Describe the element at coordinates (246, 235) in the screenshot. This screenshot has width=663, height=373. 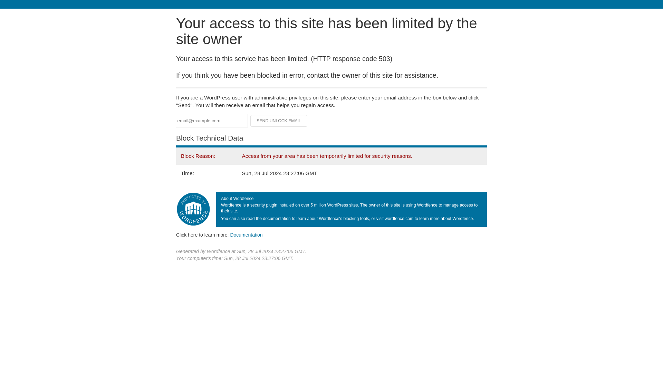
I see `Documentation` at that location.